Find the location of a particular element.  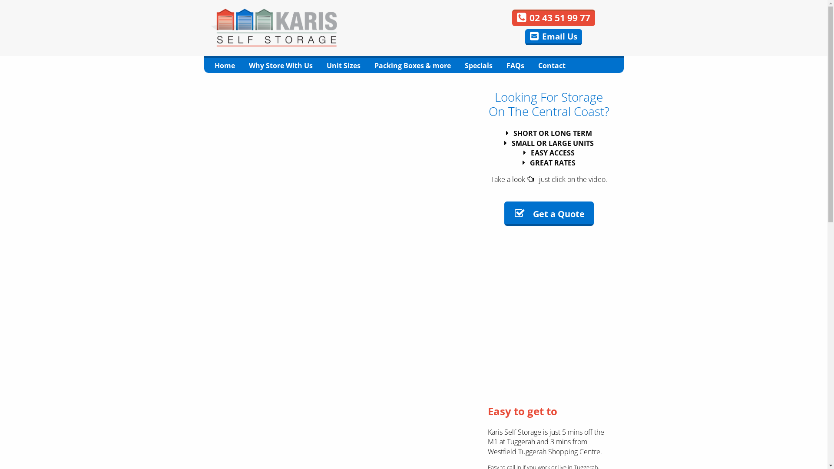

Why Store With Us is located at coordinates (281, 64).